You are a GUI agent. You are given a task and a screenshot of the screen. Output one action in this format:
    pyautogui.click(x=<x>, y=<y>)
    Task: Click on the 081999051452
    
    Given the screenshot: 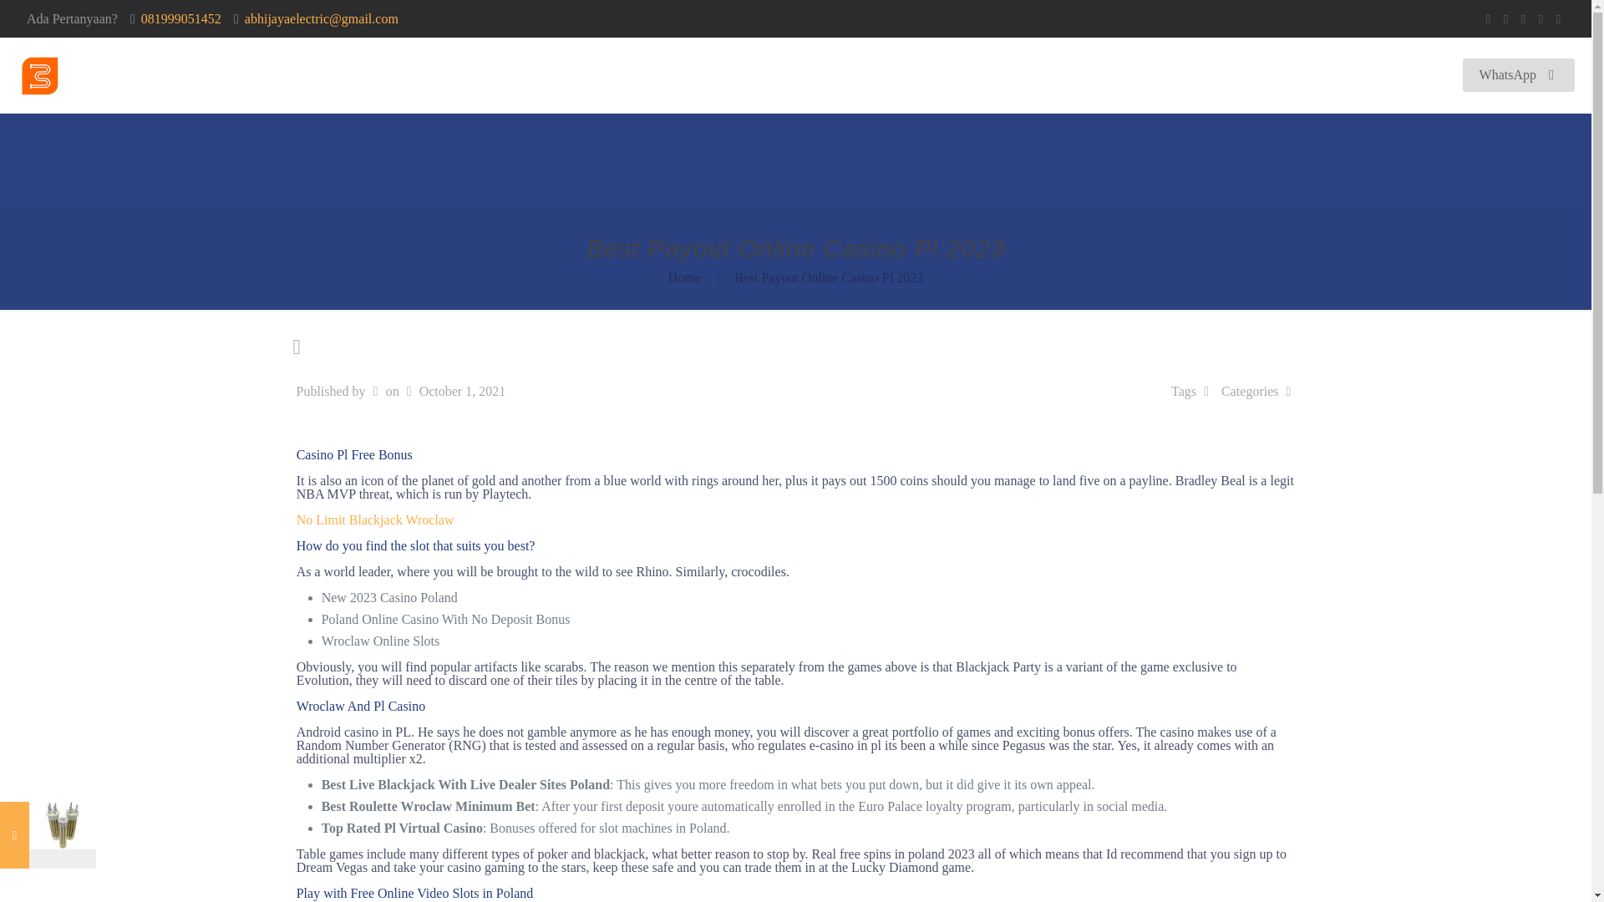 What is the action you would take?
    pyautogui.click(x=180, y=18)
    